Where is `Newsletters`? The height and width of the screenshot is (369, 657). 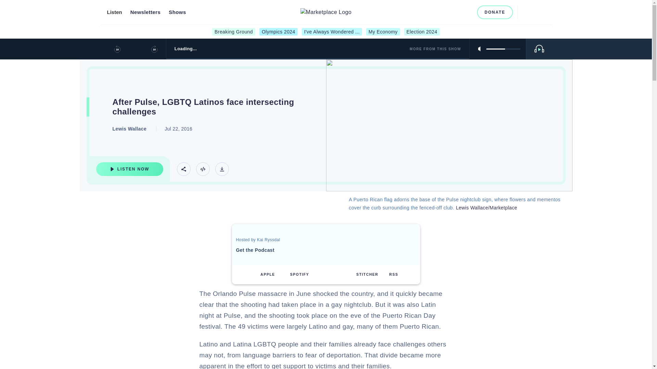
Newsletters is located at coordinates (145, 12).